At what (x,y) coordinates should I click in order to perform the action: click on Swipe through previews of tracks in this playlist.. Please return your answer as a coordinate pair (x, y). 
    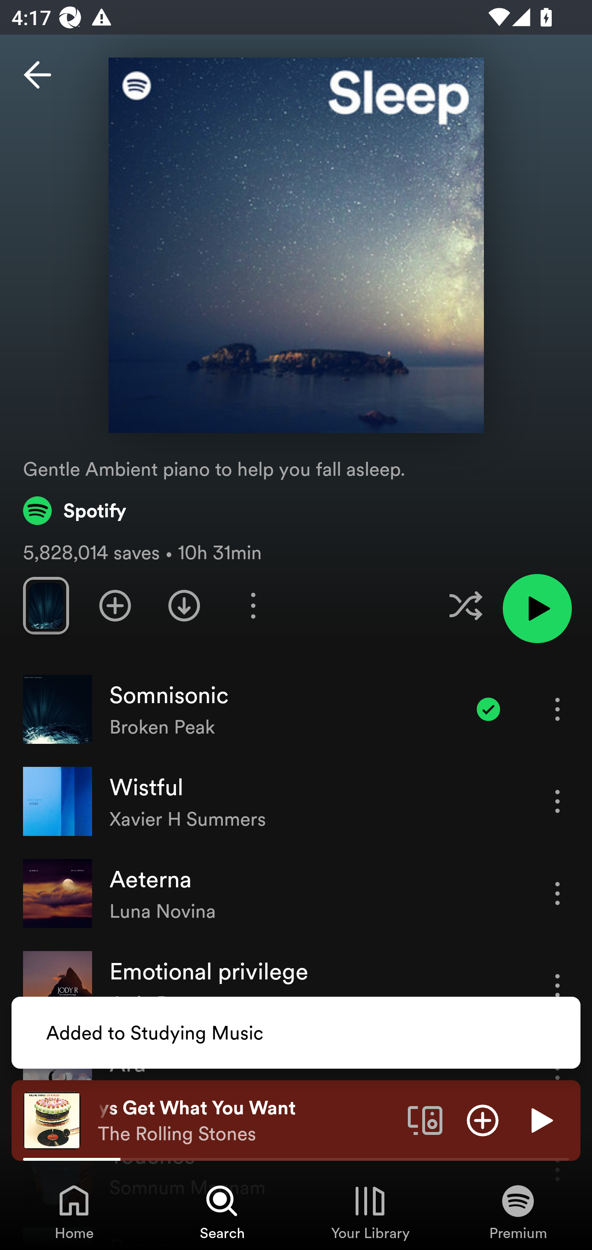
    Looking at the image, I should click on (46, 605).